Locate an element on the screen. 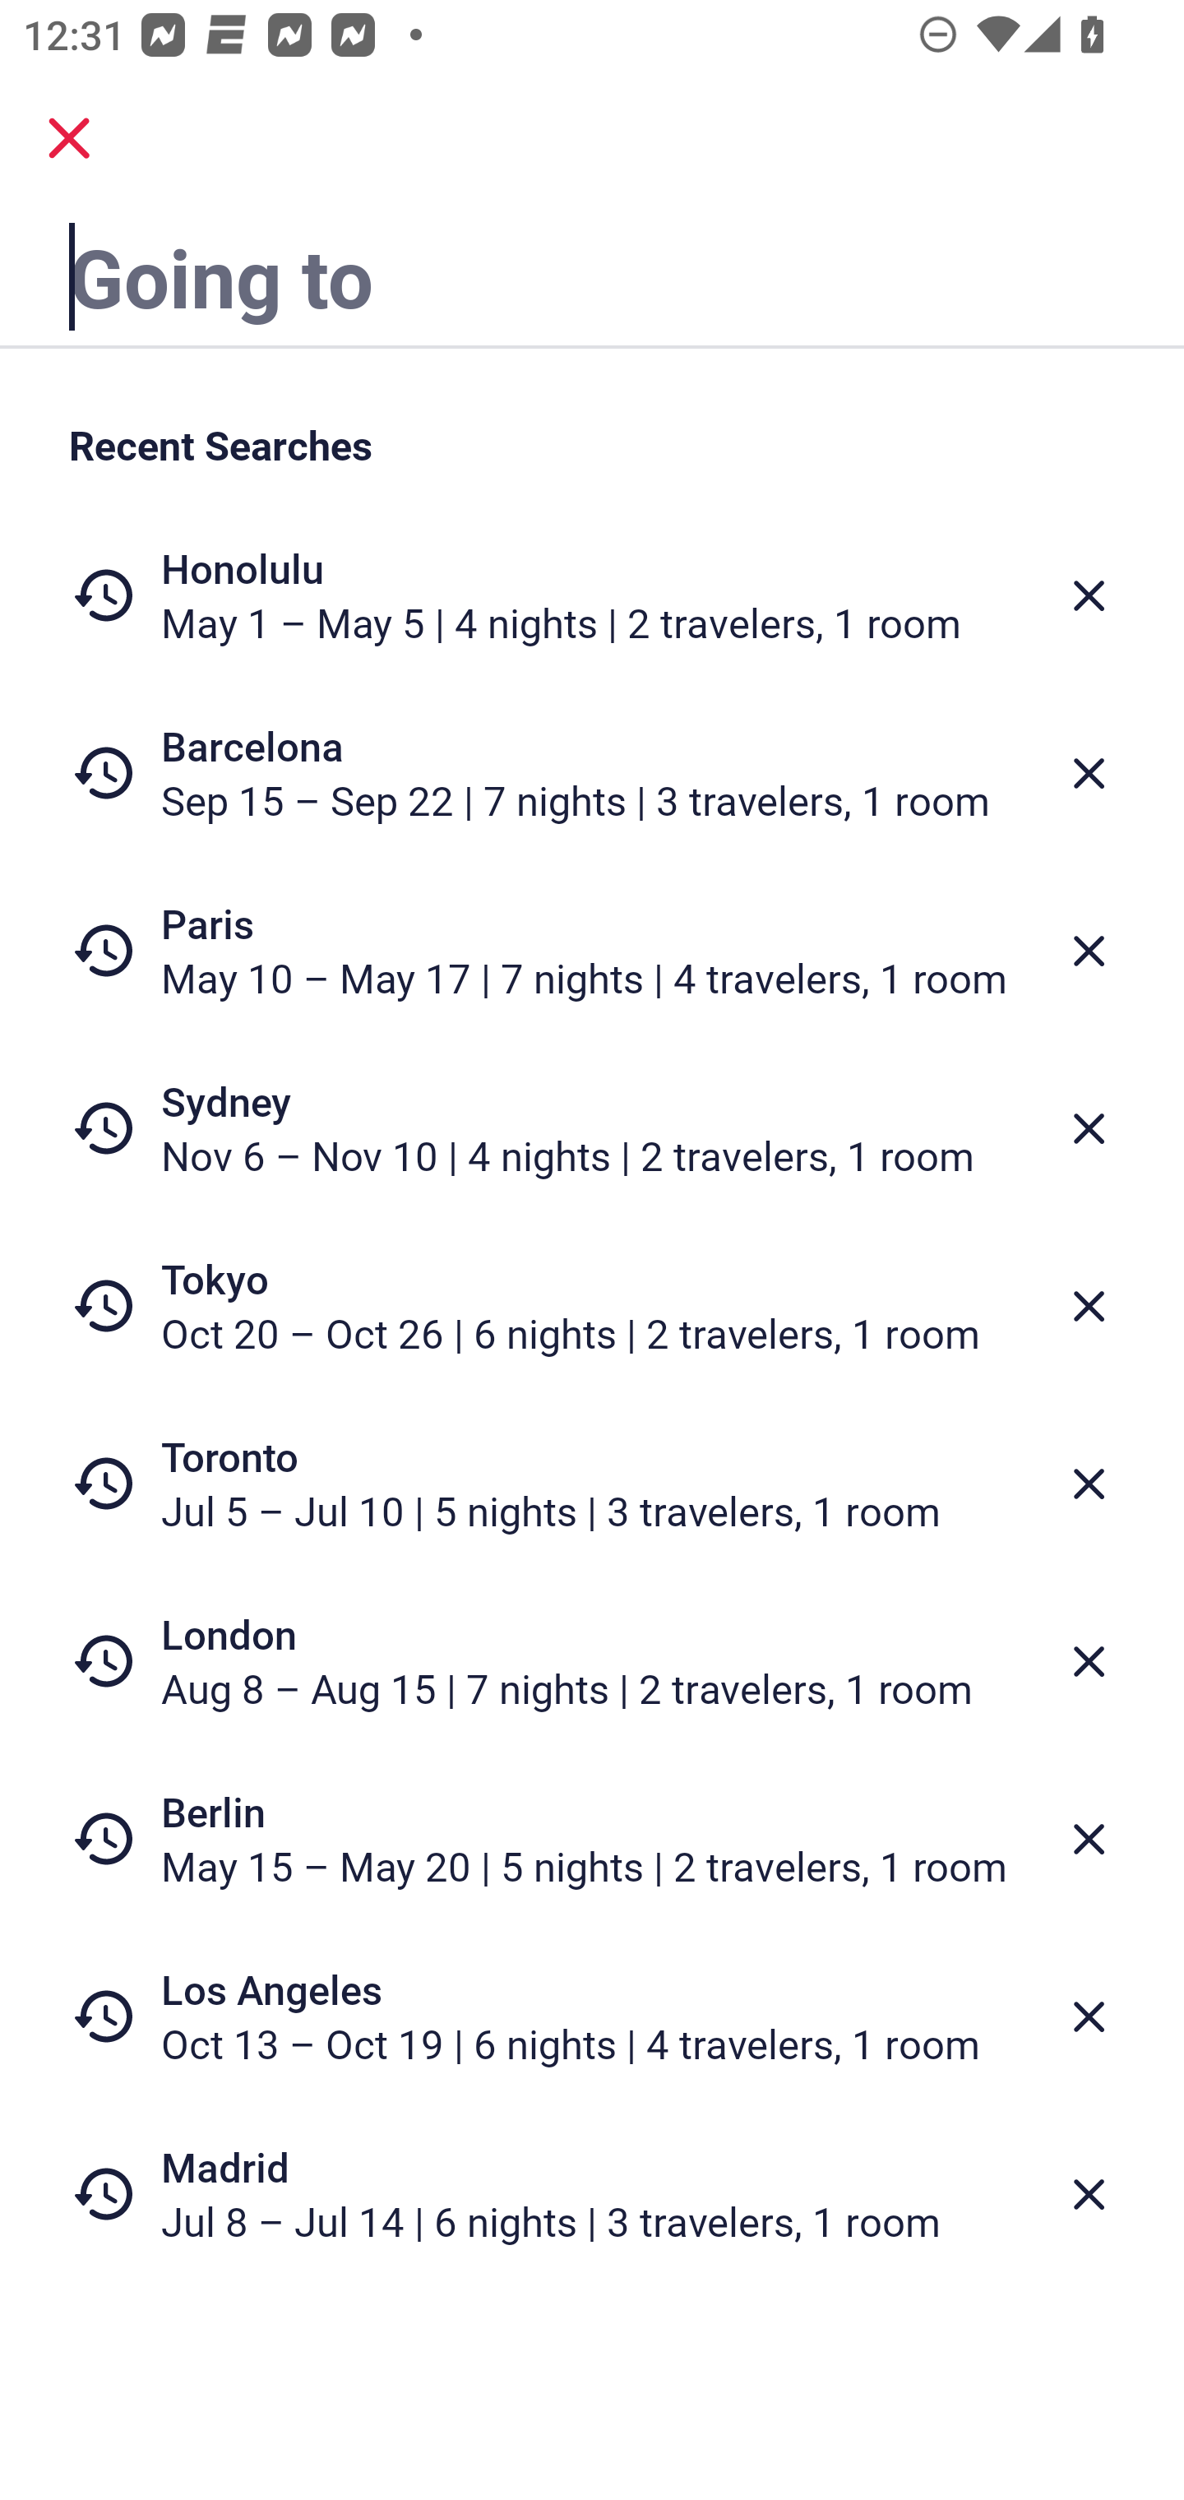 This screenshot has width=1184, height=2500. Delete from recent searches is located at coordinates (1089, 1128).